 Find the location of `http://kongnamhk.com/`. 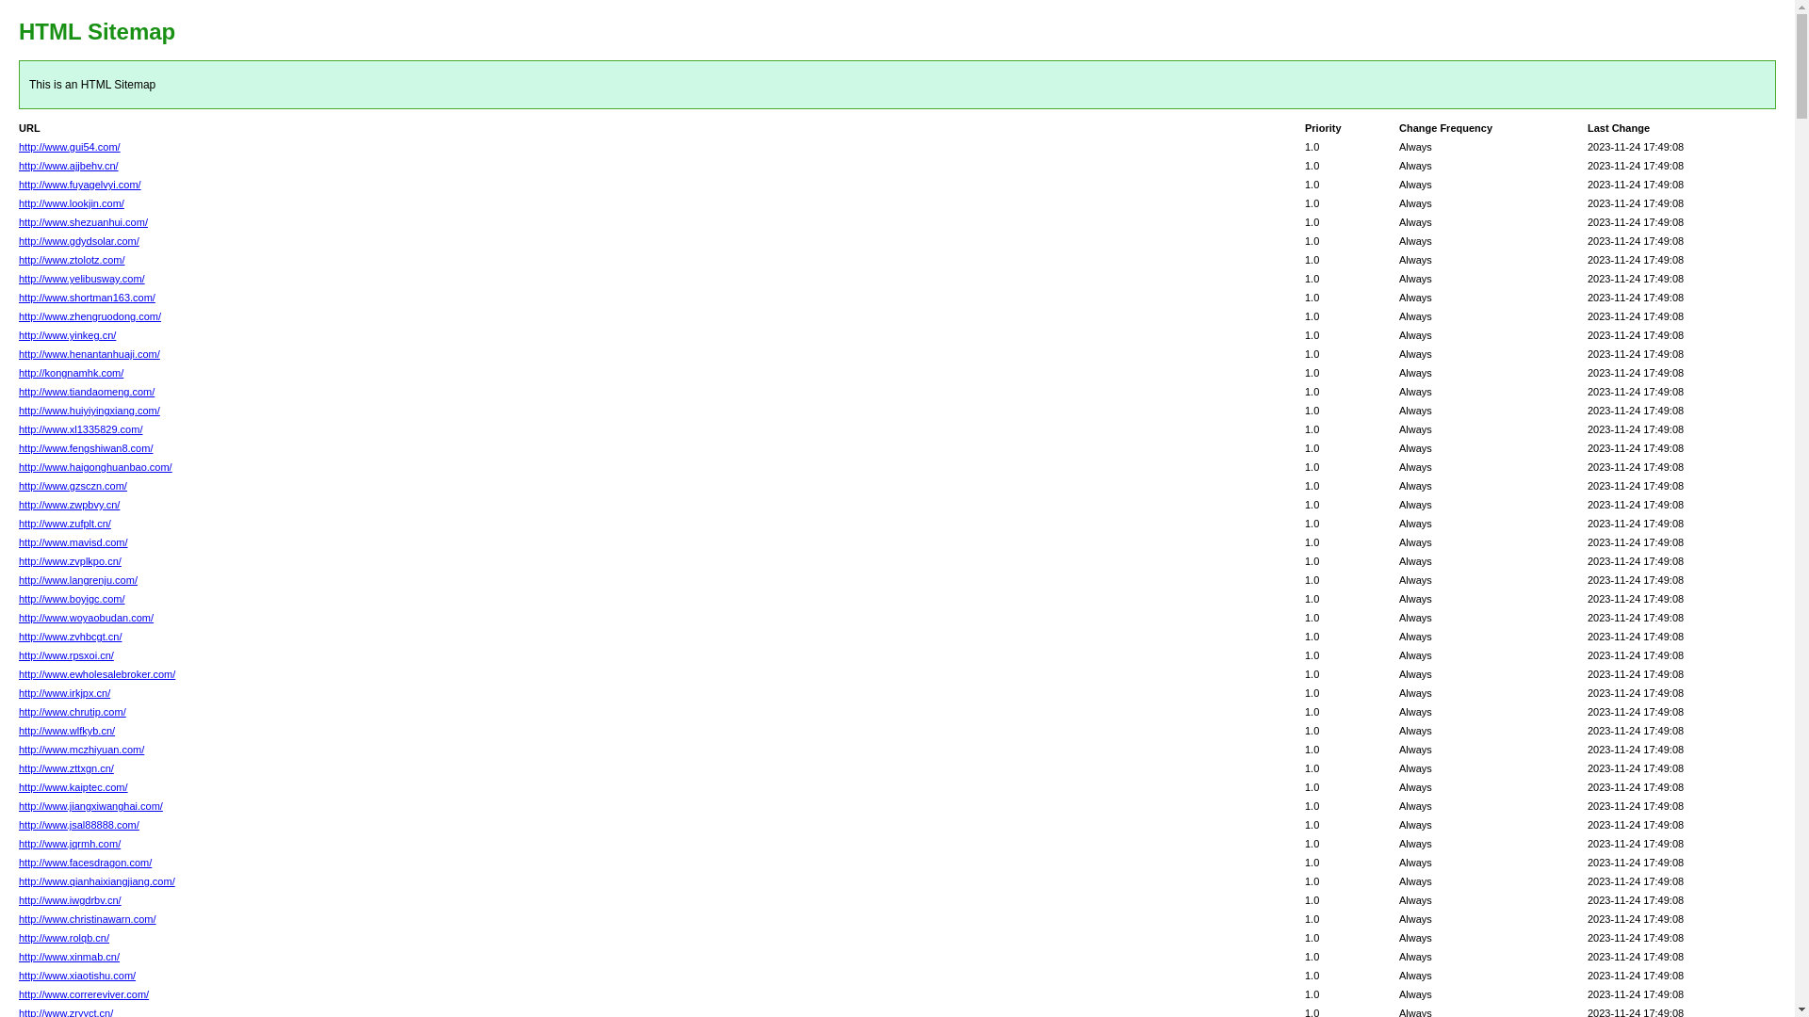

http://kongnamhk.com/ is located at coordinates (72, 373).